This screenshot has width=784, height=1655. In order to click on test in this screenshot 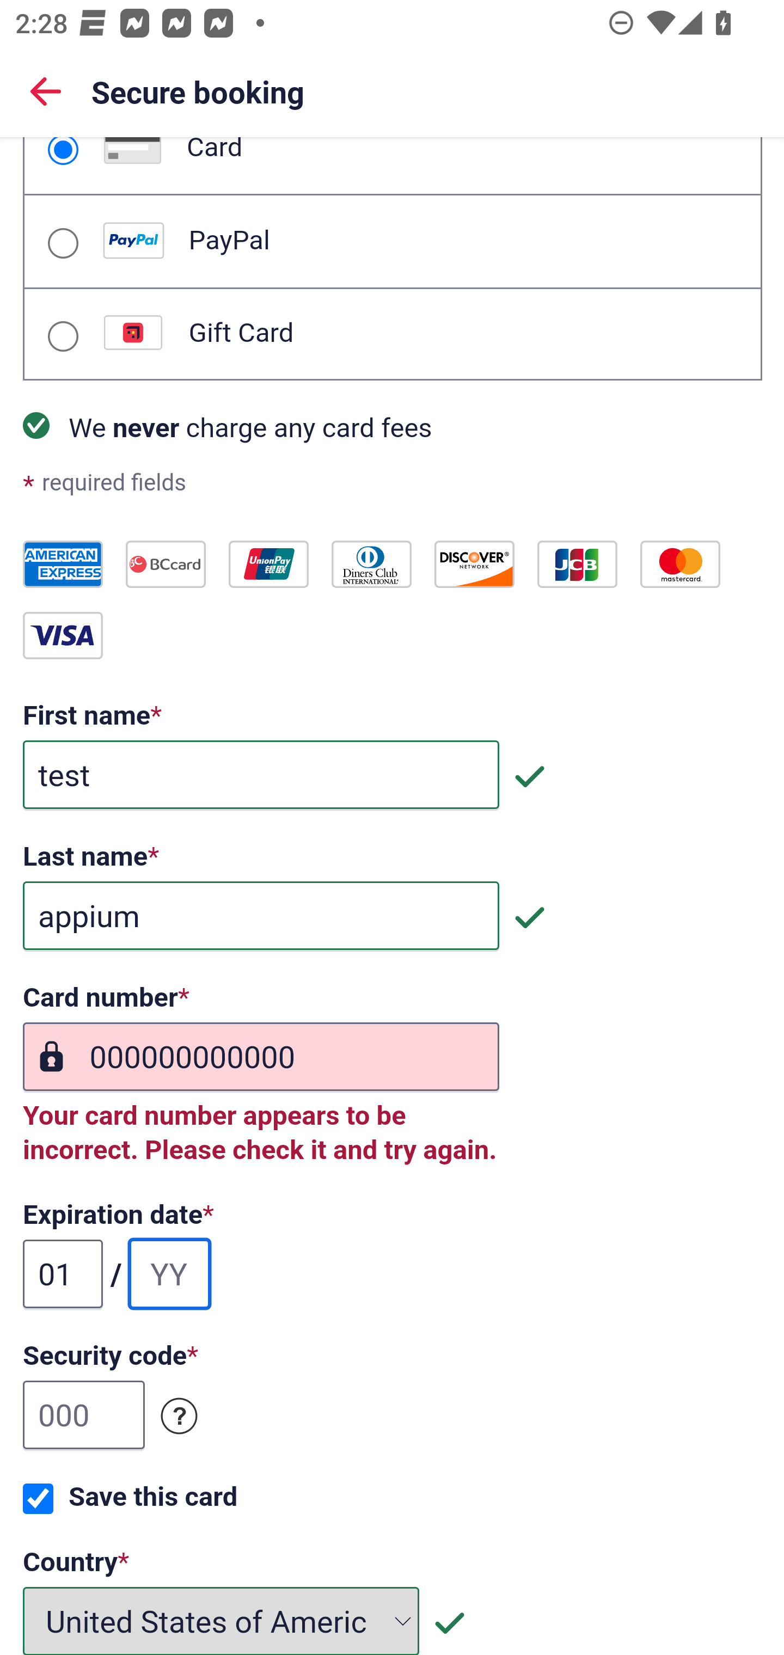, I will do `click(261, 775)`.